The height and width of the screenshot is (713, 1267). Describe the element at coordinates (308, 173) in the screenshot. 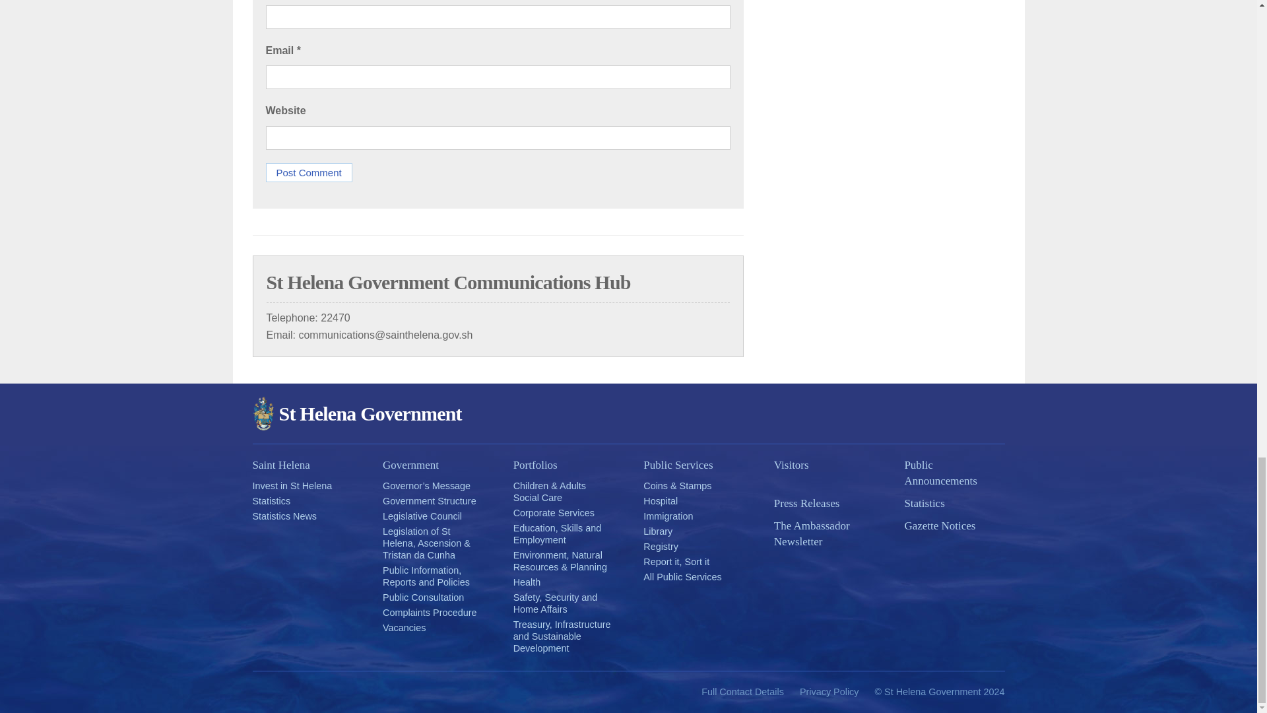

I see `Post Comment` at that location.